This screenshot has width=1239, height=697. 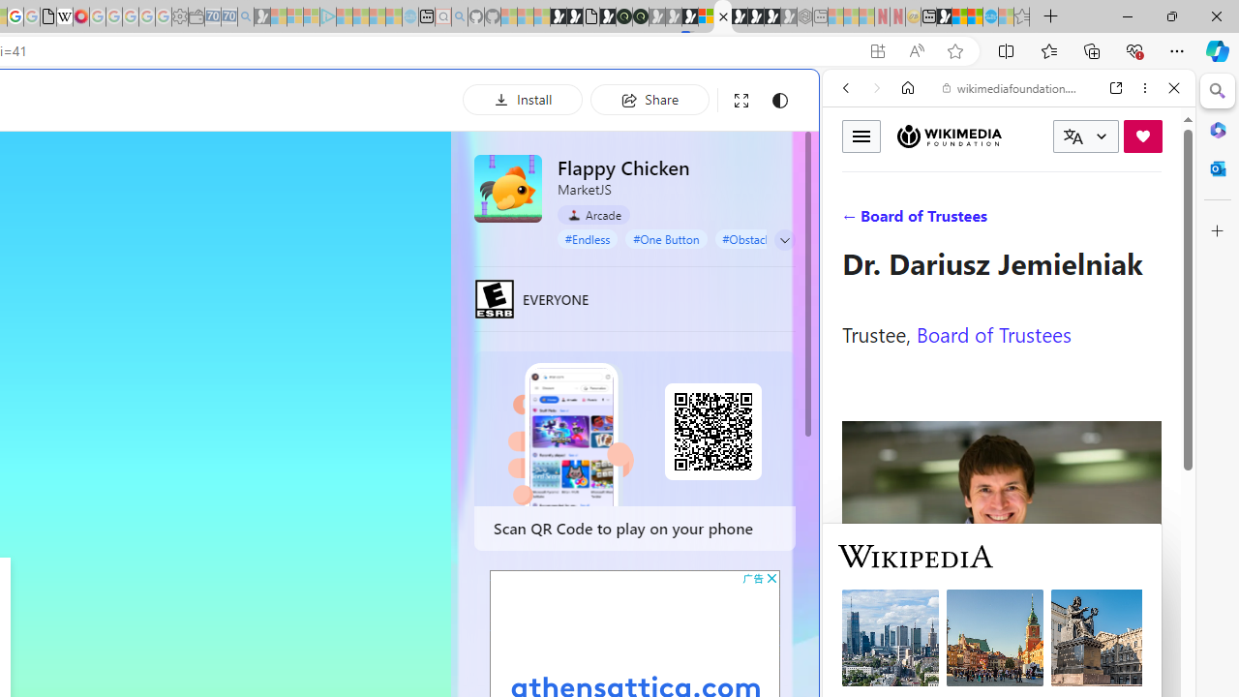 I want to click on Collections, so click(x=1092, y=50).